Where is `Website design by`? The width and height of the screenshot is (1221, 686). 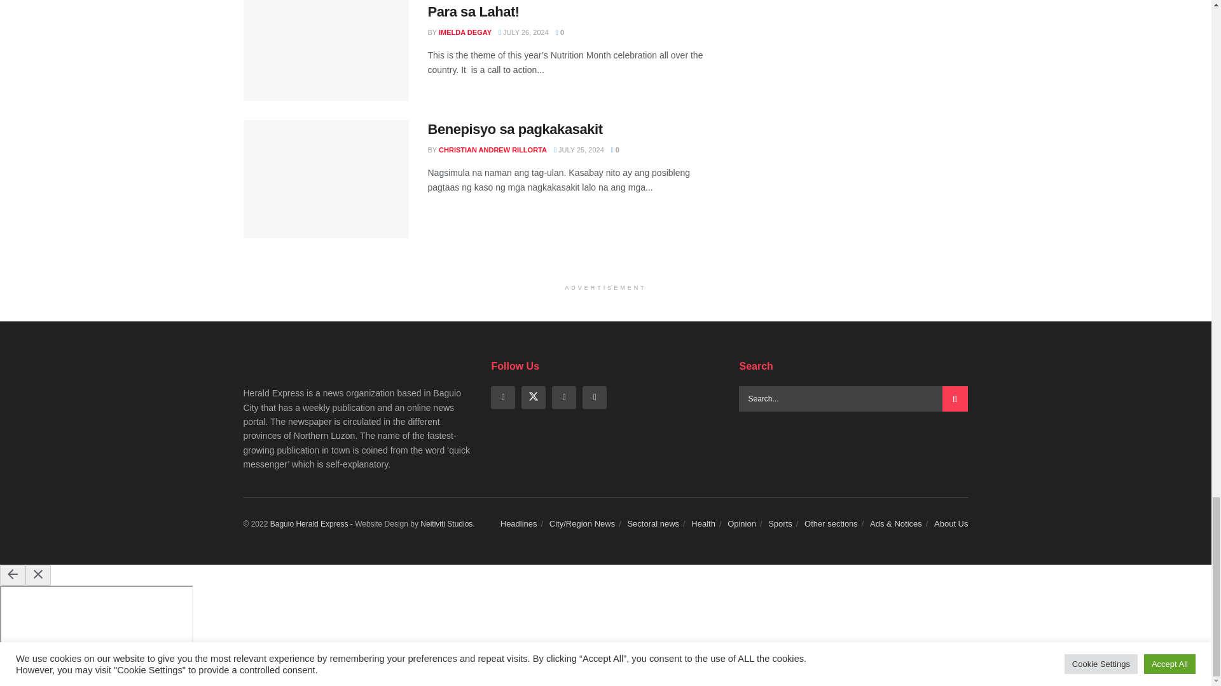
Website design by is located at coordinates (312, 523).